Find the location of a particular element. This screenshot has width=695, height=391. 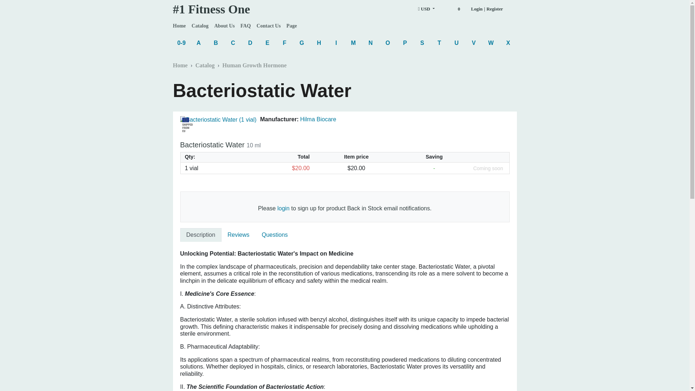

Products 1 is located at coordinates (473, 43).